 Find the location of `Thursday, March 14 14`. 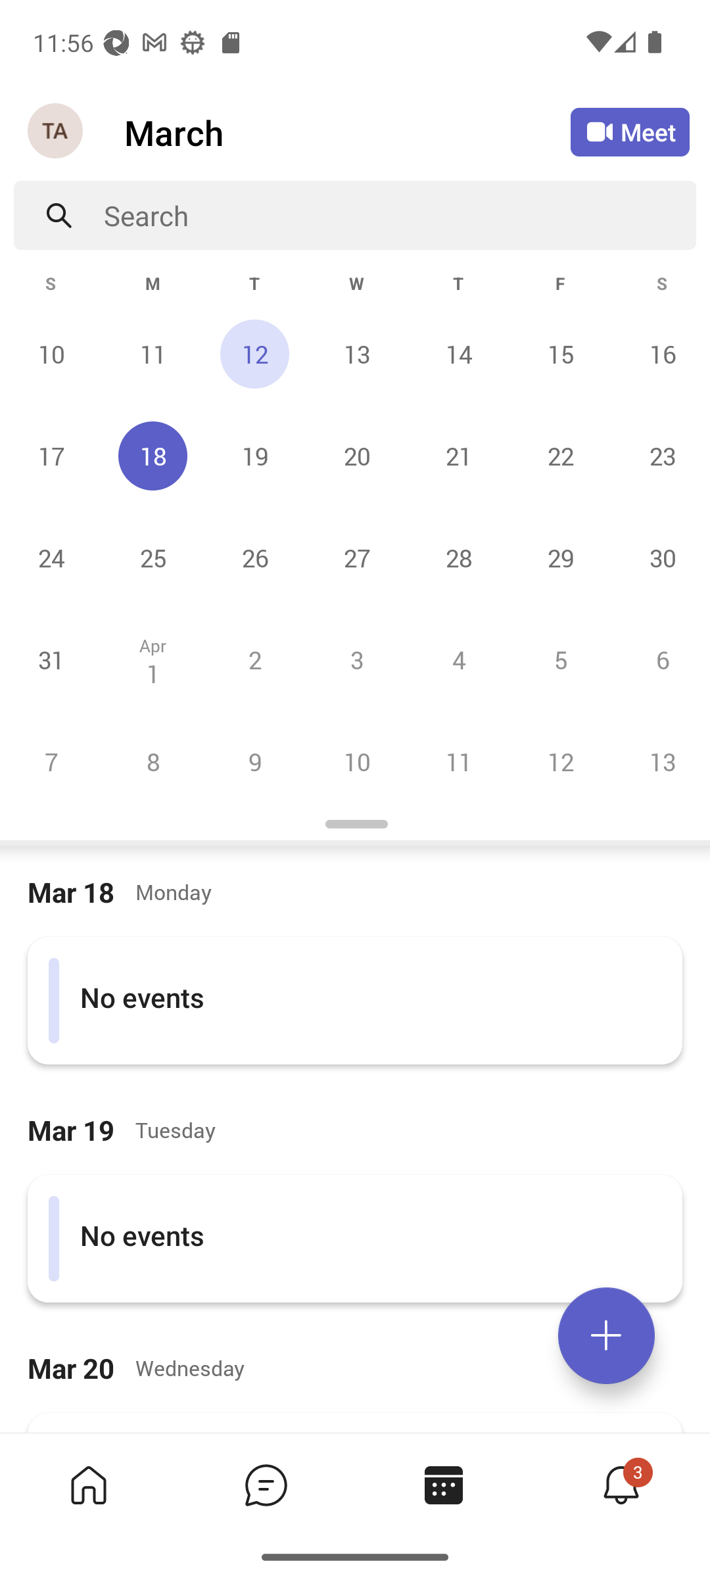

Thursday, March 14 14 is located at coordinates (458, 354).